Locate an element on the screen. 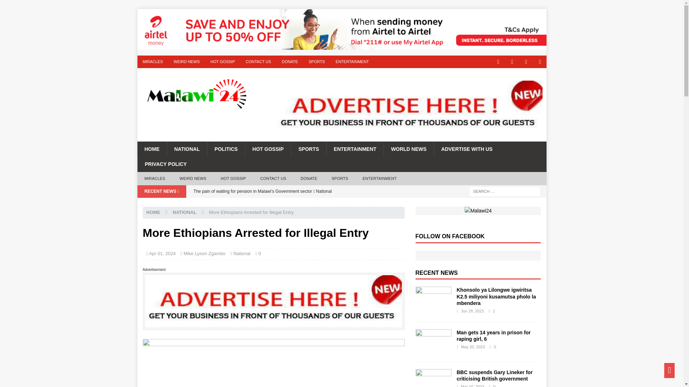  MIRACLES is located at coordinates (155, 178).